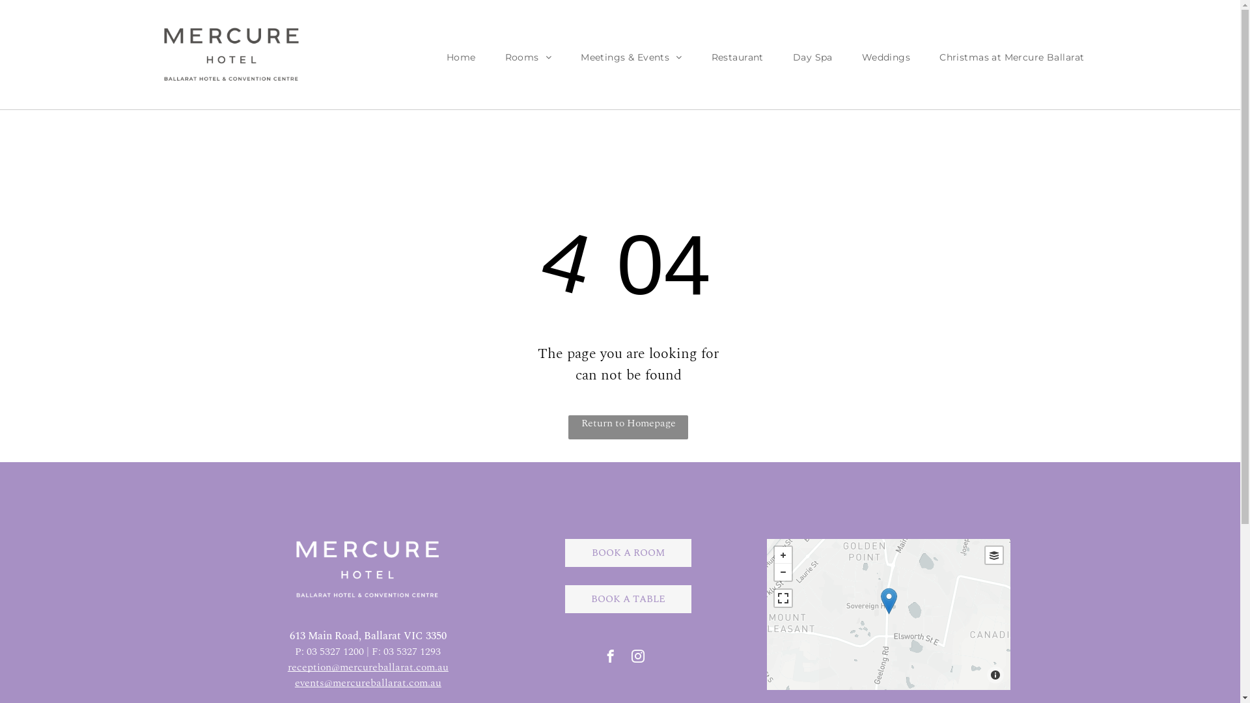  I want to click on events@mercureballarat.com.au, so click(368, 683).